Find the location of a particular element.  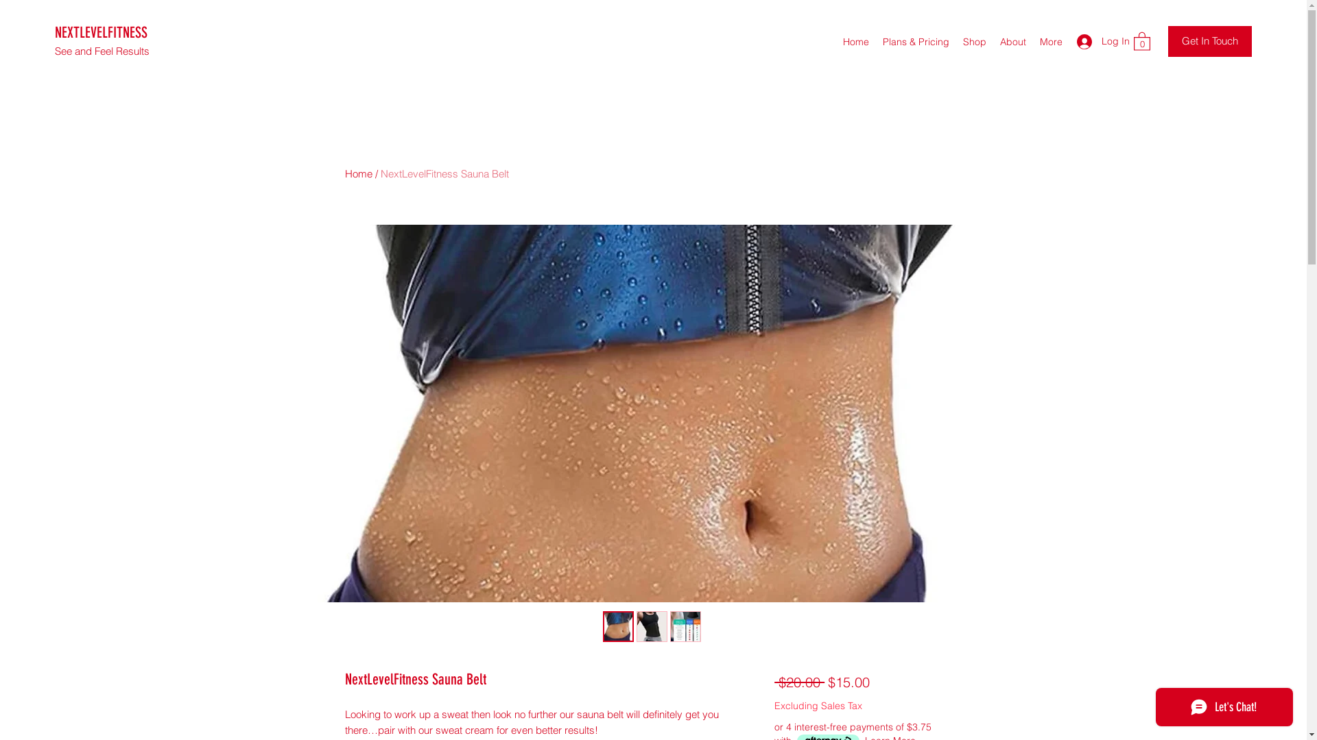

0 is located at coordinates (1142, 41).